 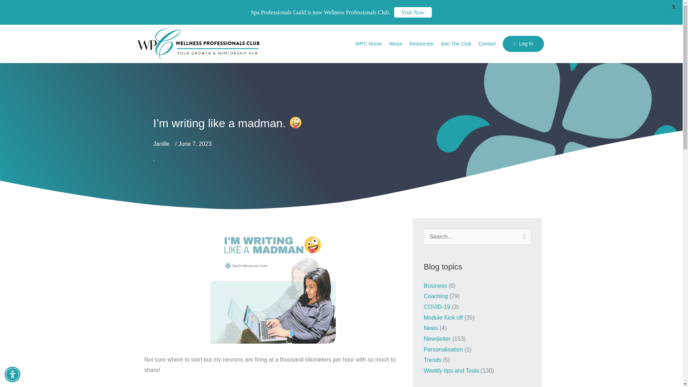 What do you see at coordinates (437, 339) in the screenshot?
I see `Newsletter` at bounding box center [437, 339].